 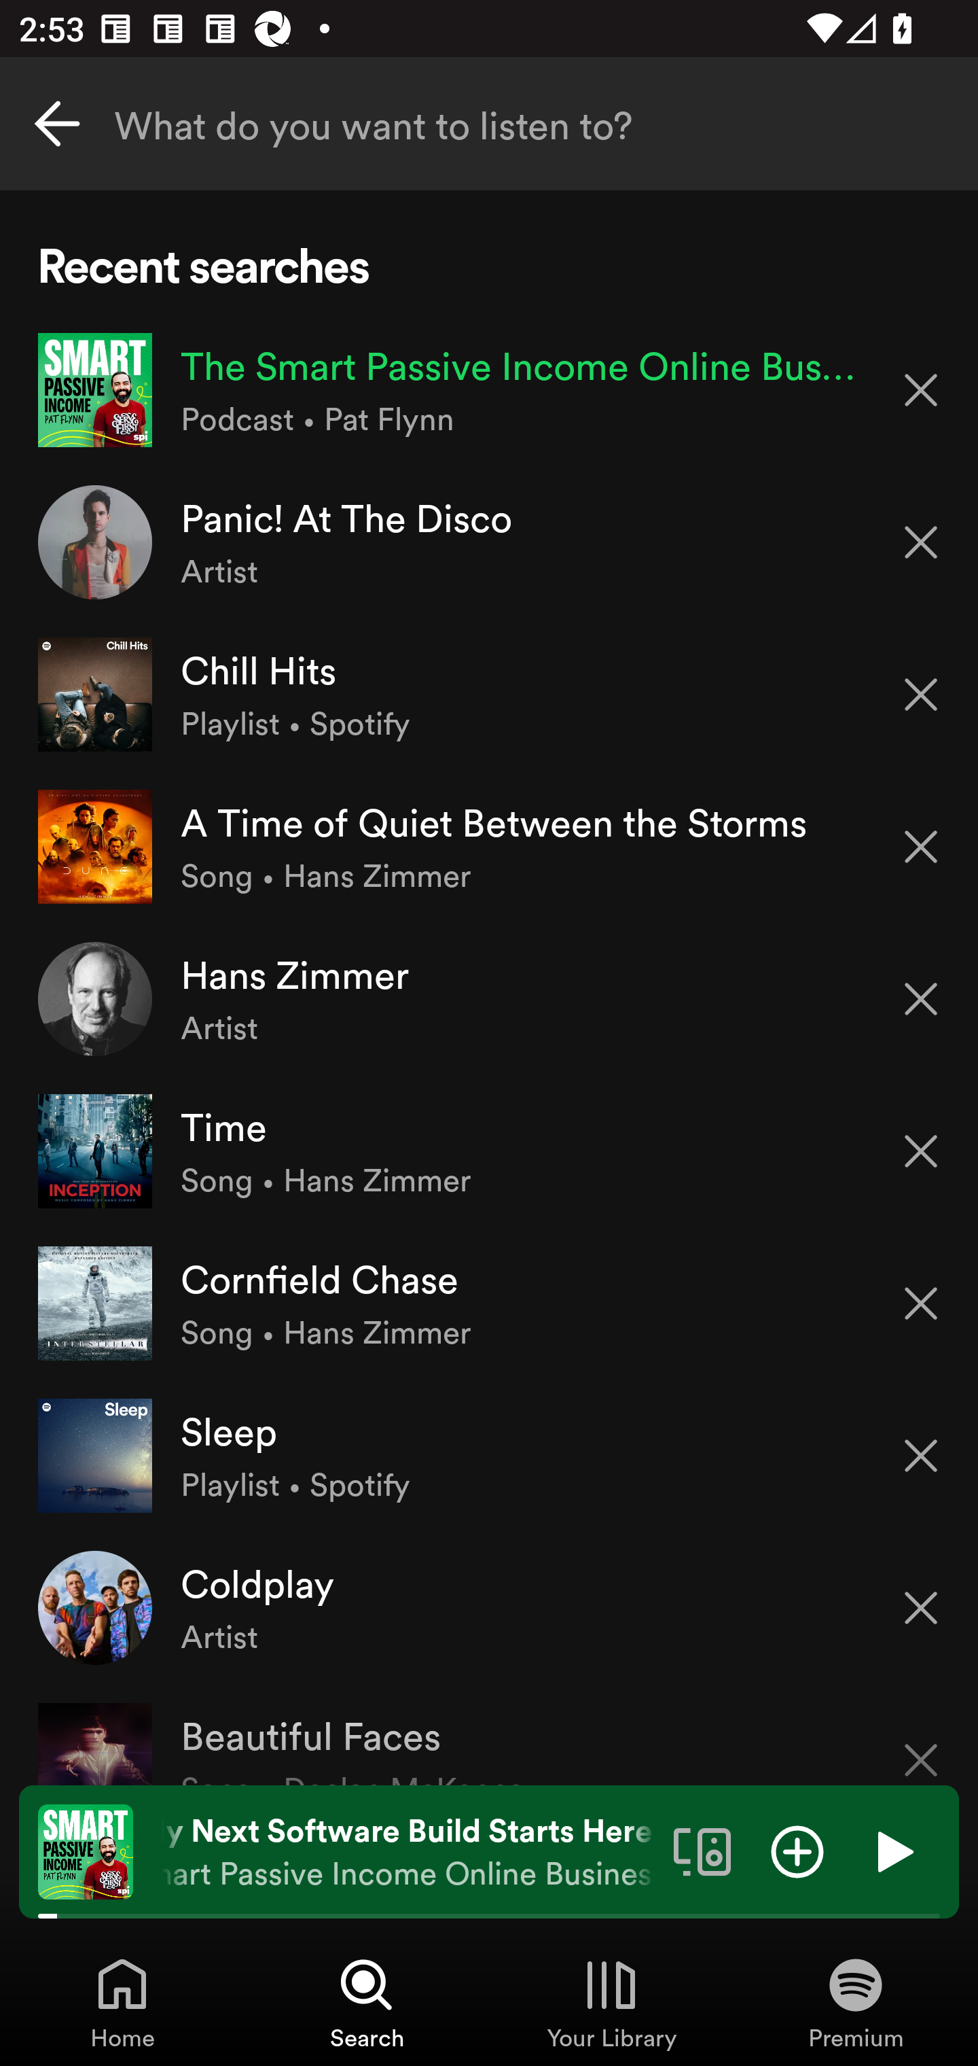 I want to click on The cover art of the currently playing track, so click(x=86, y=1851).